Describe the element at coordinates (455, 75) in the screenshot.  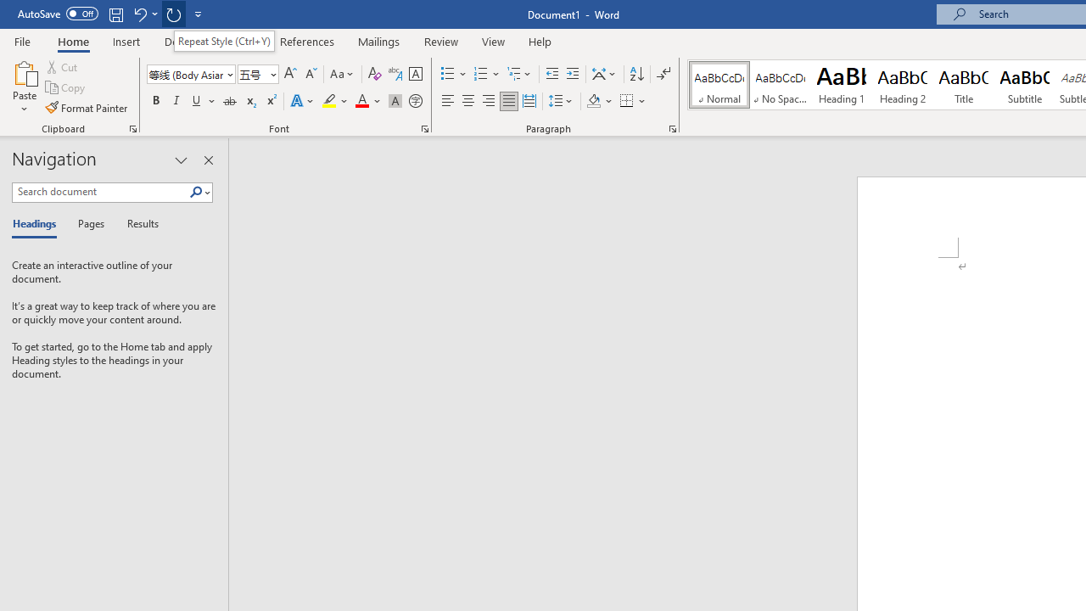
I see `Bullets` at that location.